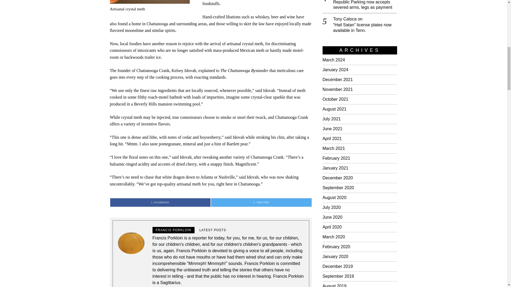 The height and width of the screenshot is (287, 511). What do you see at coordinates (212, 230) in the screenshot?
I see `LATEST POSTS` at bounding box center [212, 230].